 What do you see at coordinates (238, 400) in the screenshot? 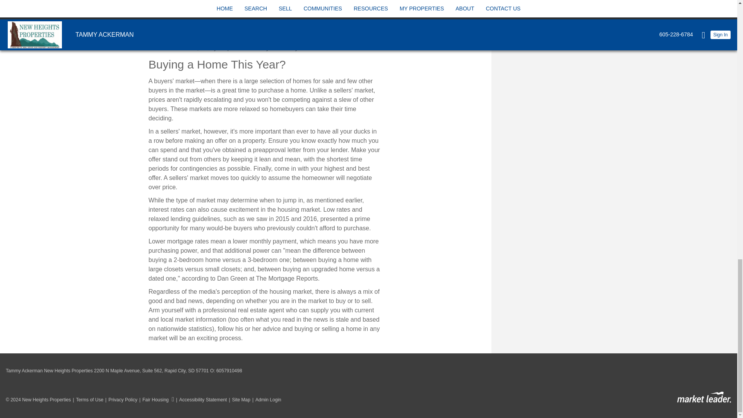
I see `Site Map` at bounding box center [238, 400].